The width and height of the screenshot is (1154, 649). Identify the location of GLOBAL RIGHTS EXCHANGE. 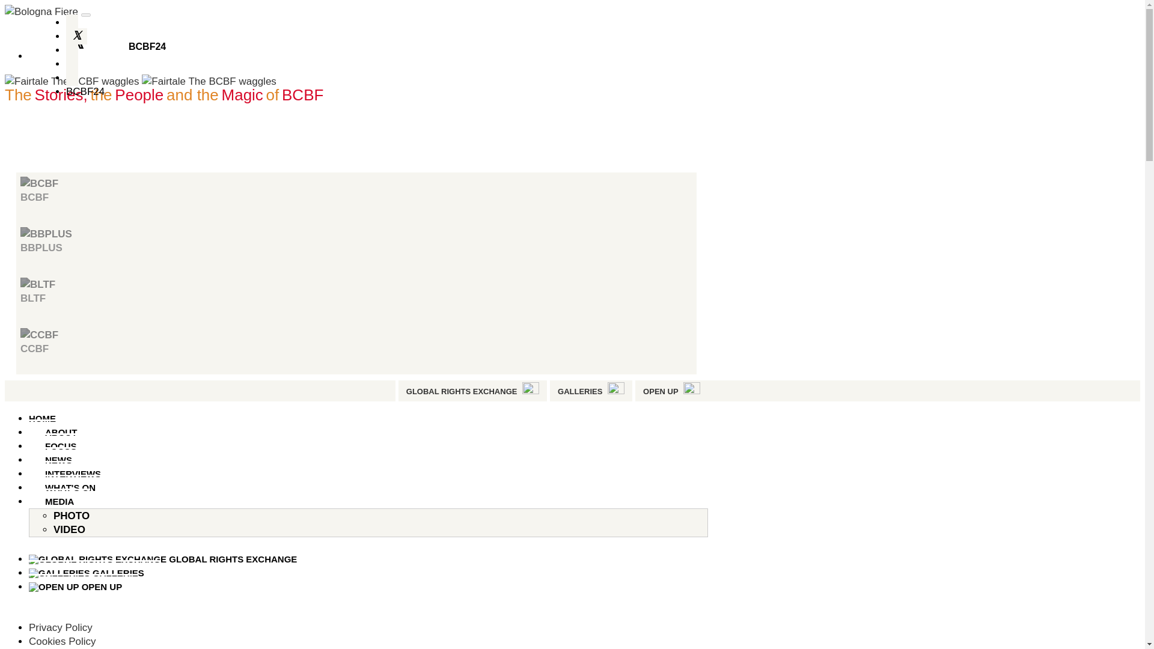
(171, 558).